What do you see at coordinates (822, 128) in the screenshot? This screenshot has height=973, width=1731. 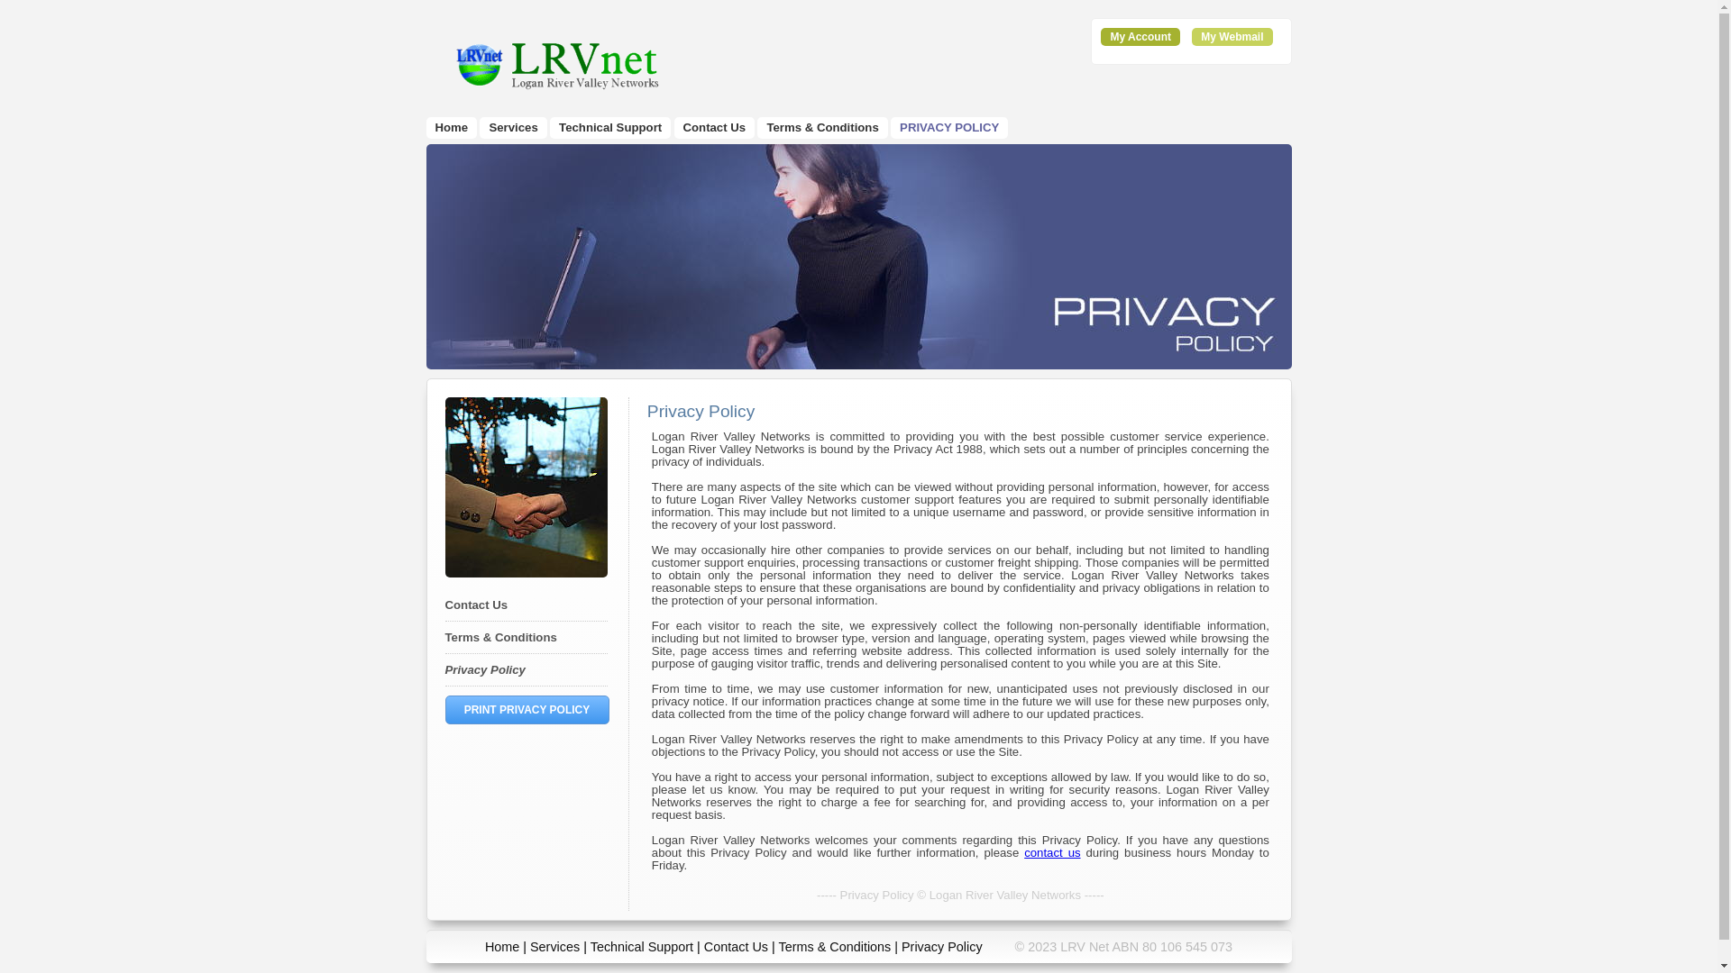 I see `Terms & Conditions` at bounding box center [822, 128].